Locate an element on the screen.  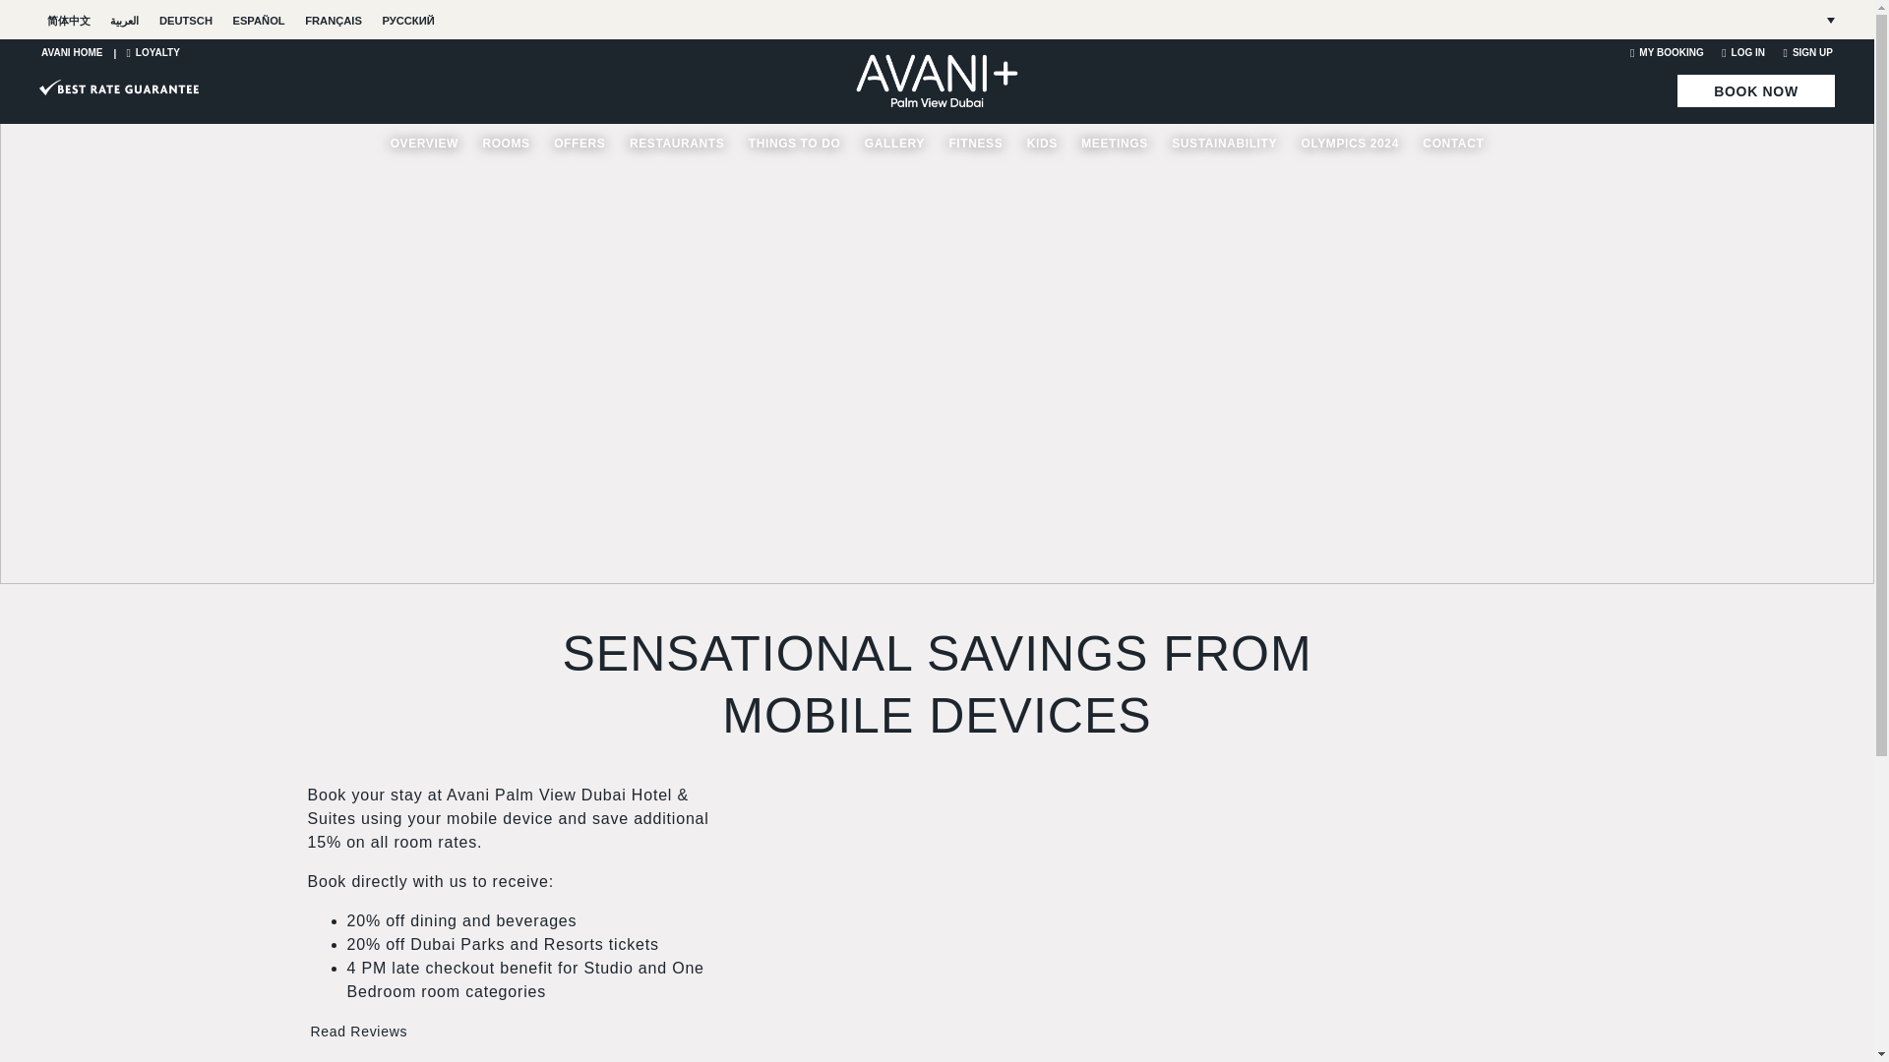
BOOK NOW is located at coordinates (1755, 90).